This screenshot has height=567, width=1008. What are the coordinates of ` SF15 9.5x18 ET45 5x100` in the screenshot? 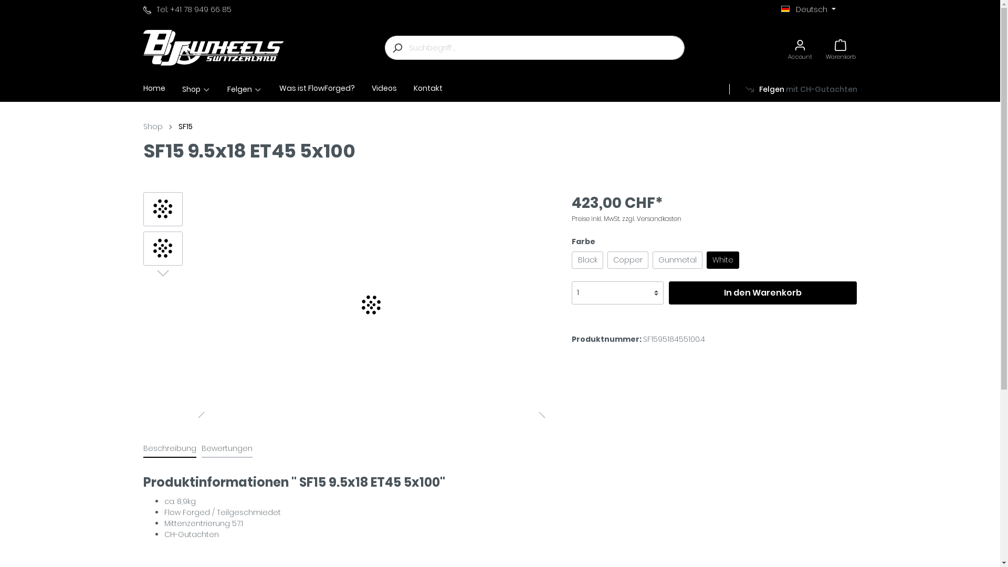 It's located at (163, 209).